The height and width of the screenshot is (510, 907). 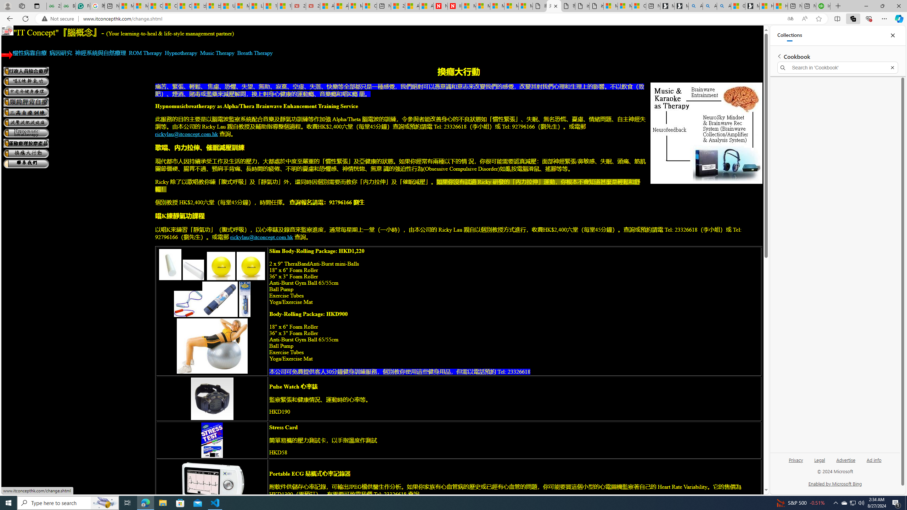 What do you see at coordinates (752, 6) in the screenshot?
I see `Microsoft Start Gaming` at bounding box center [752, 6].